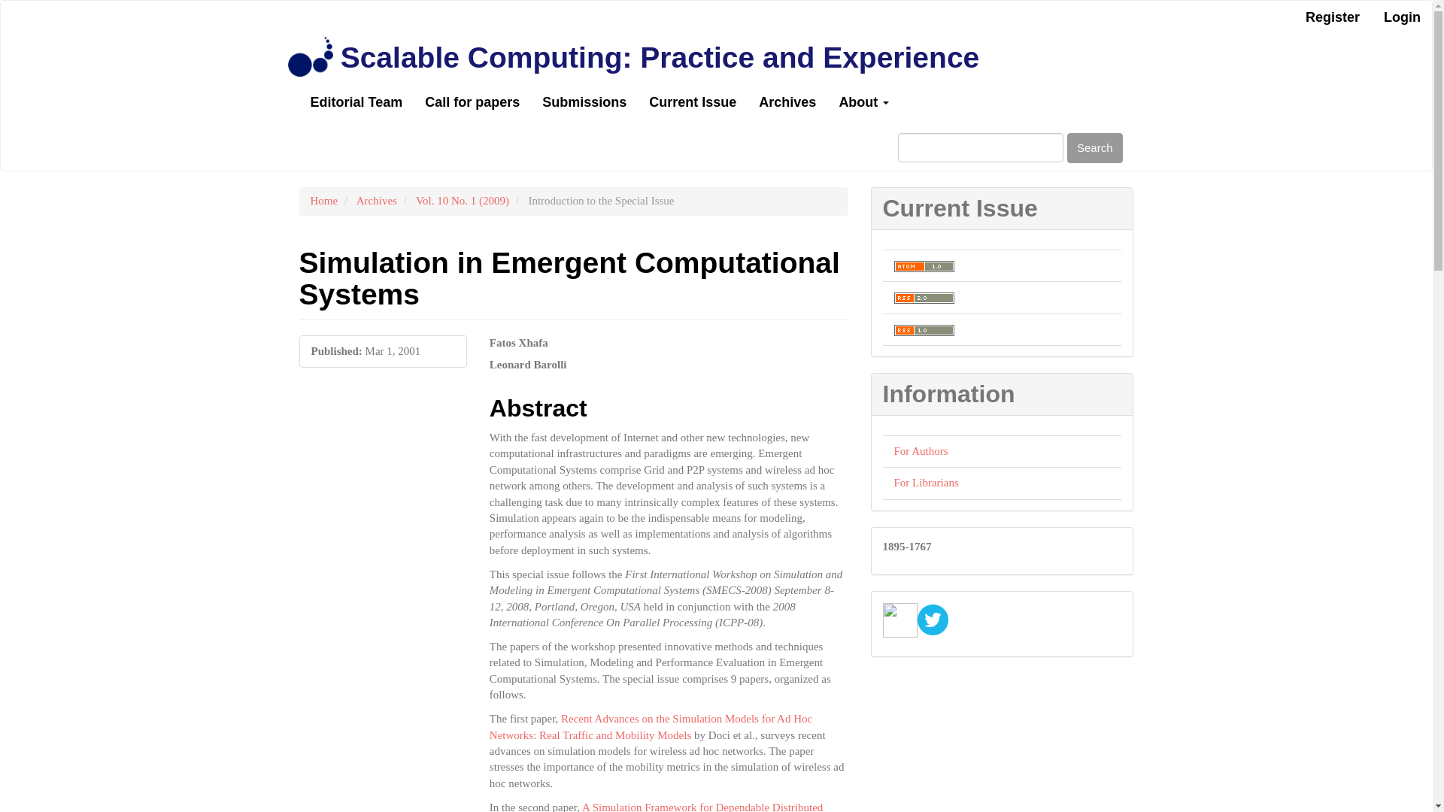 This screenshot has height=812, width=1444. What do you see at coordinates (693, 102) in the screenshot?
I see `Current Issue` at bounding box center [693, 102].